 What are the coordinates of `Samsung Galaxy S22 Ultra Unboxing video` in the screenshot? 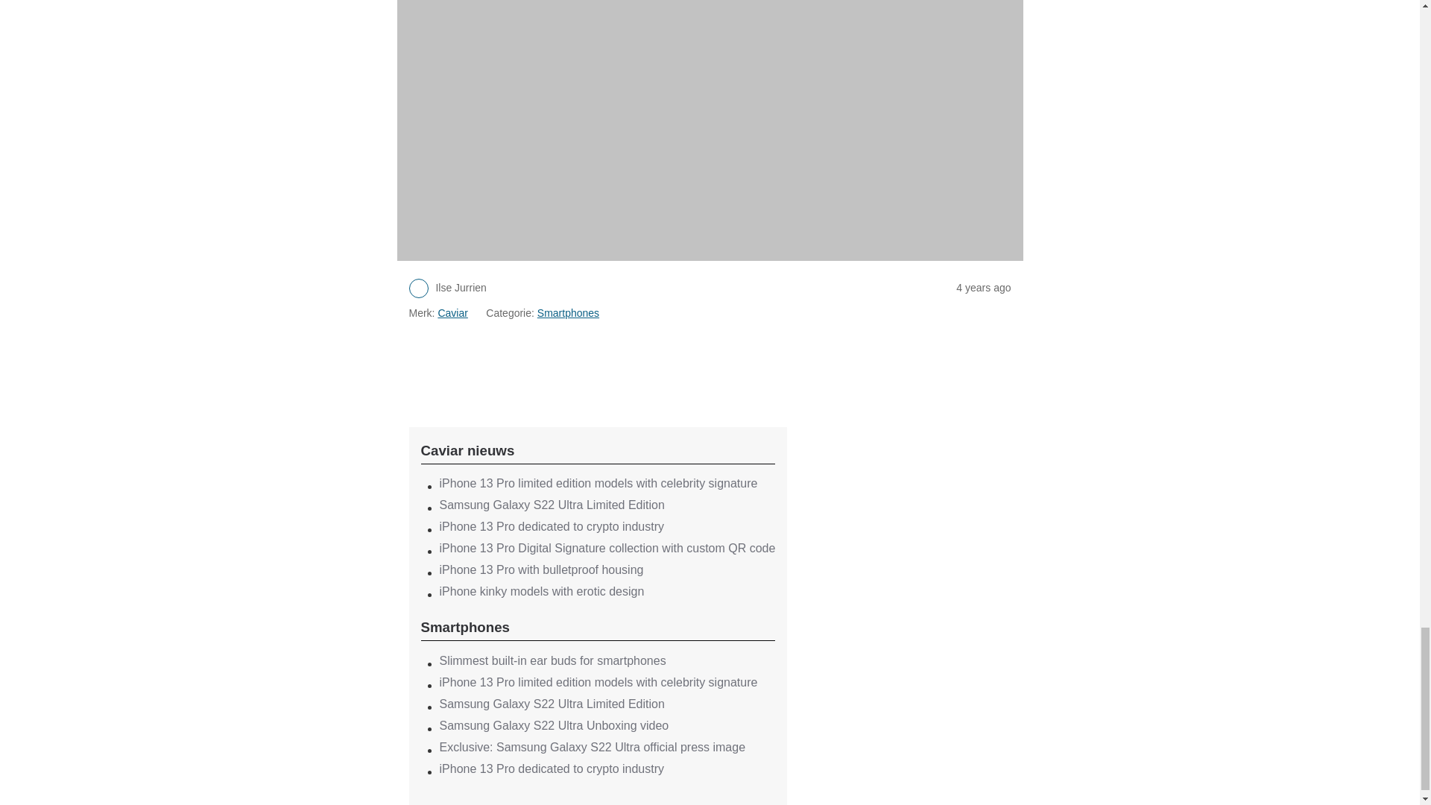 It's located at (555, 725).